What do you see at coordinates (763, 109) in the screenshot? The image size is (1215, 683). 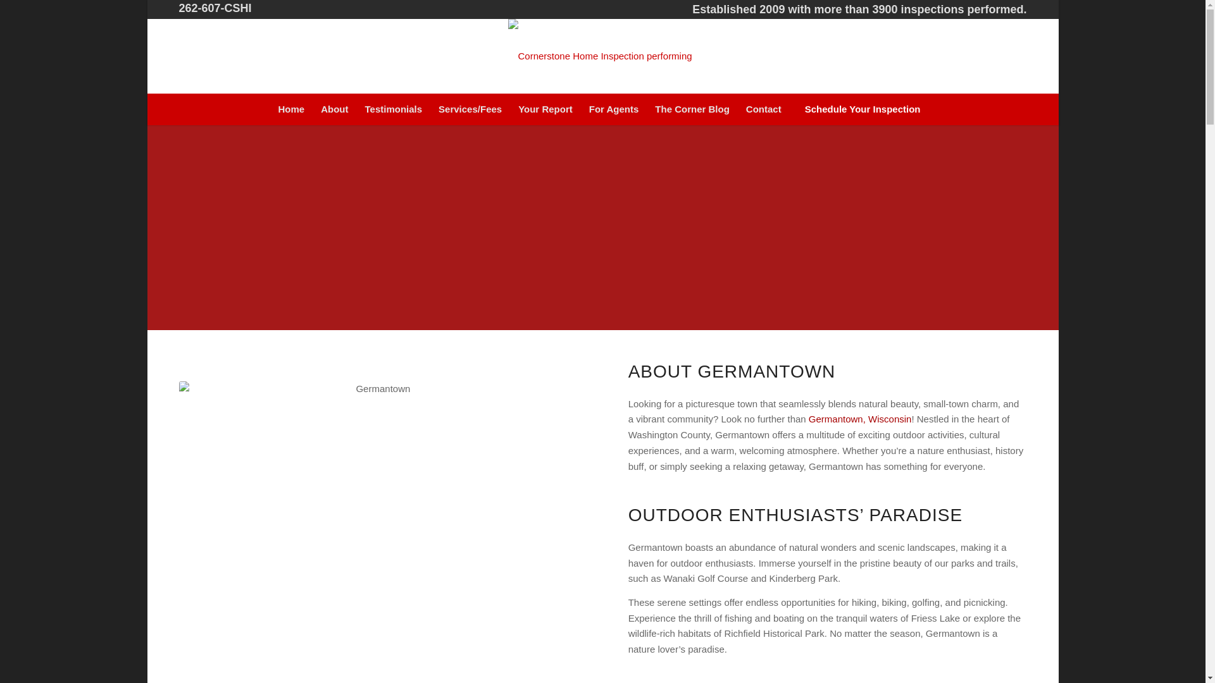 I see `Contact` at bounding box center [763, 109].